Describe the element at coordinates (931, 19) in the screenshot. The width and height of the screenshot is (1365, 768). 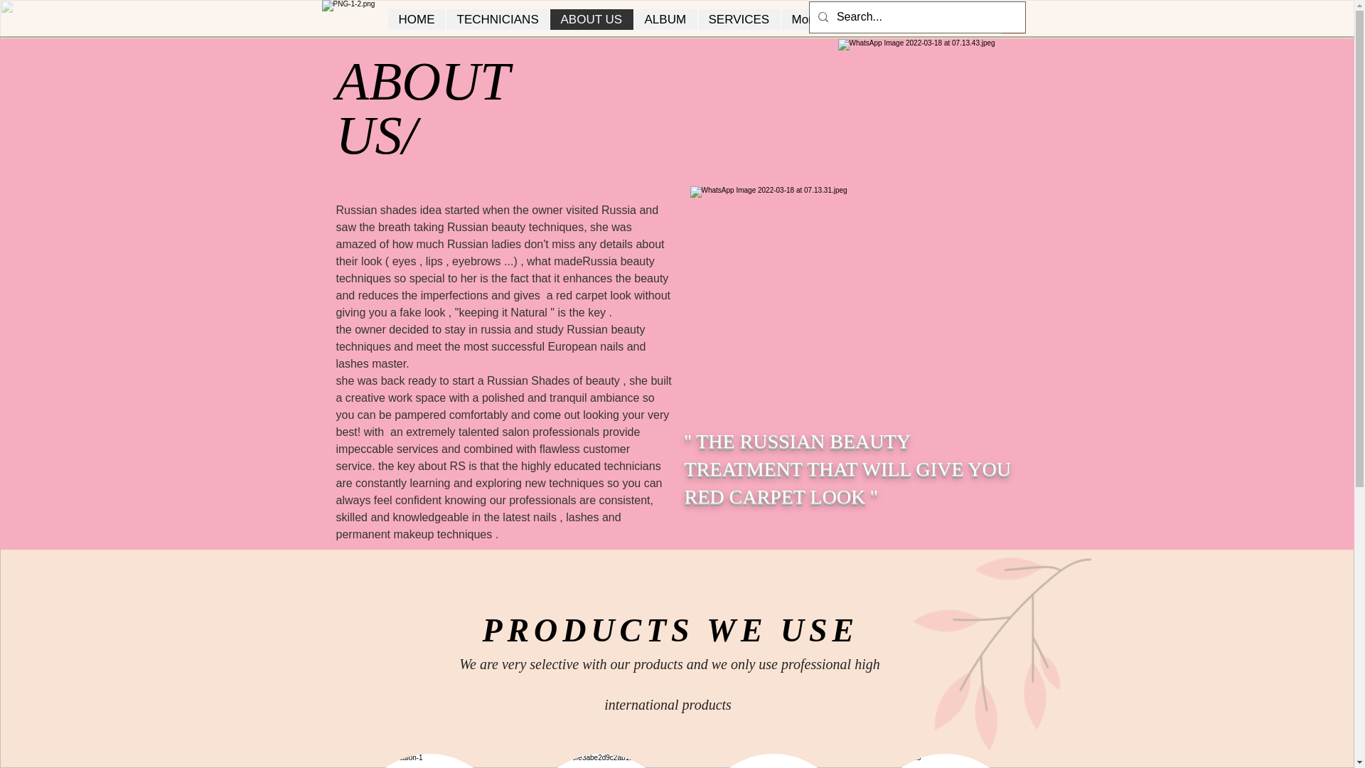
I see `Call us` at that location.